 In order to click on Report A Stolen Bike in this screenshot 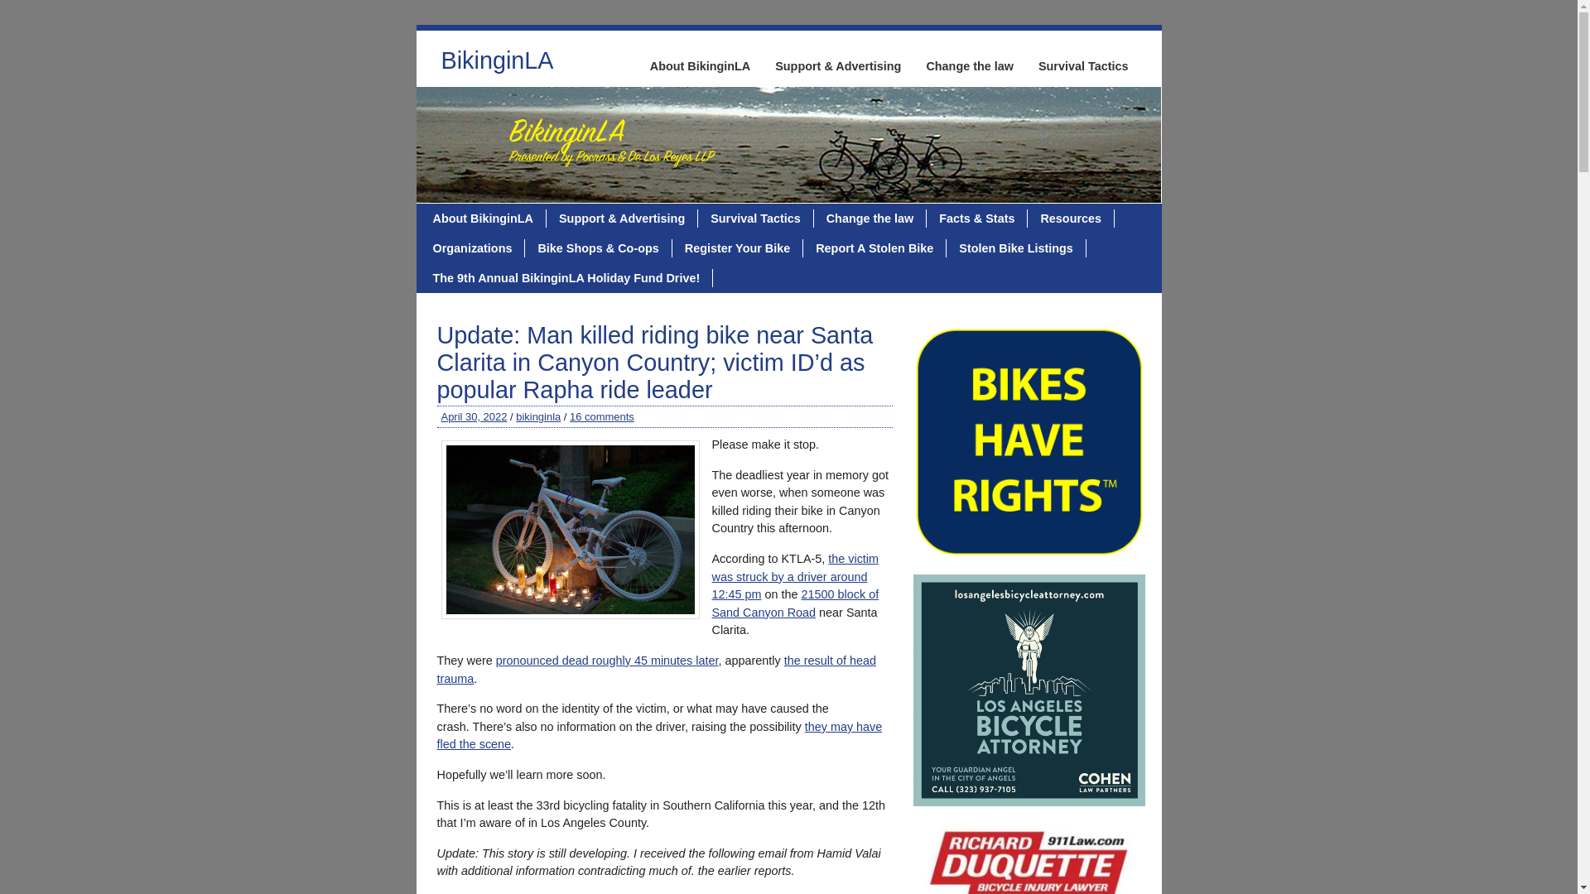, I will do `click(874, 248)`.